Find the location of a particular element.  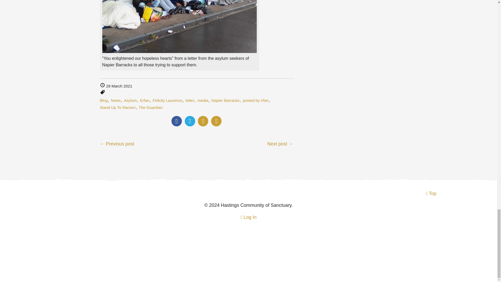

Published at 2:58pm on 29 March 2021 is located at coordinates (116, 86).